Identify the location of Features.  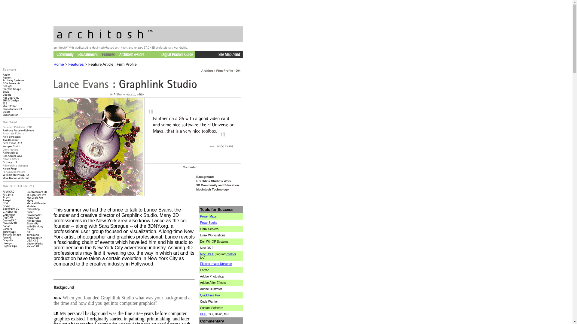
(76, 64).